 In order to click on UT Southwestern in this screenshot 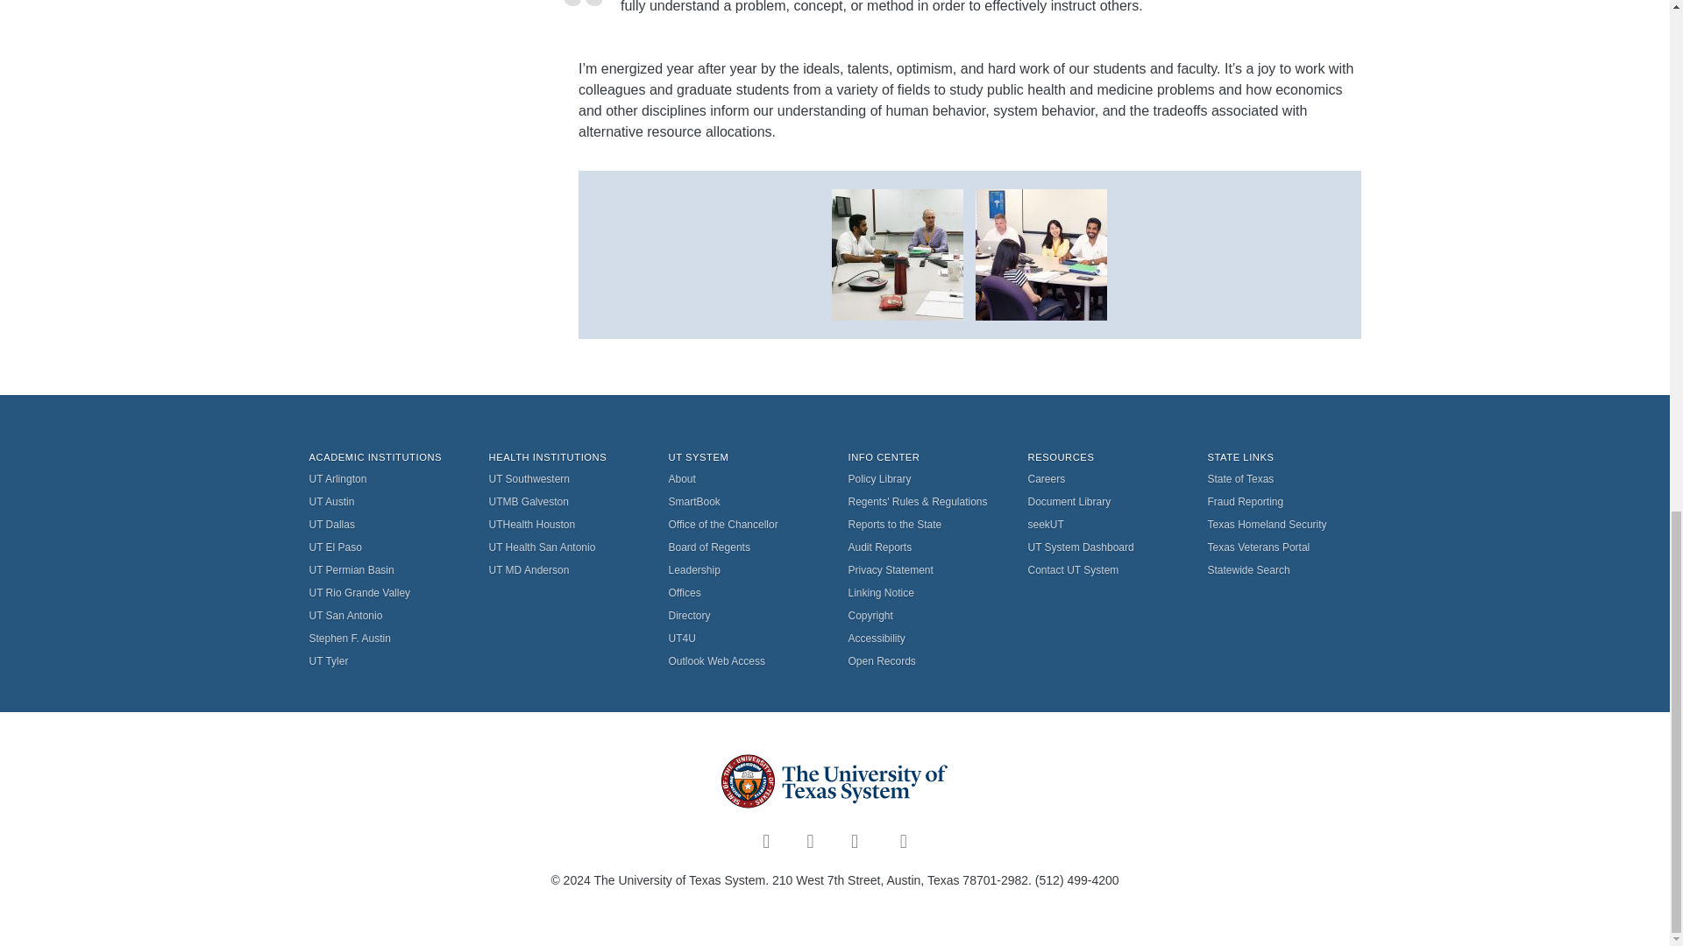, I will do `click(566, 478)`.